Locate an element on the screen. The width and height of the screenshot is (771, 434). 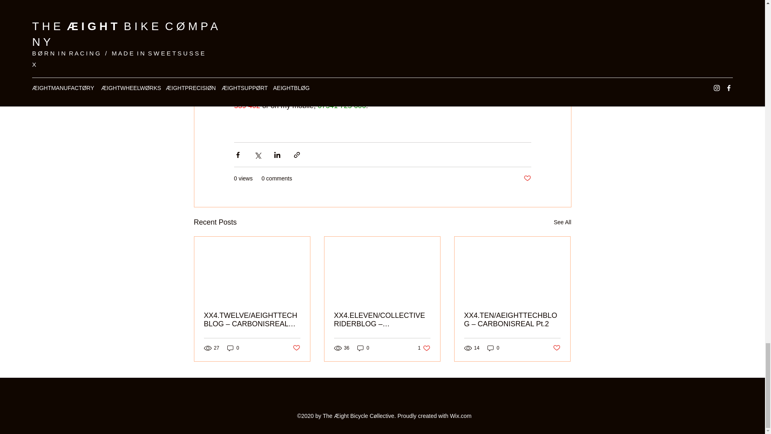
0 is located at coordinates (233, 348).